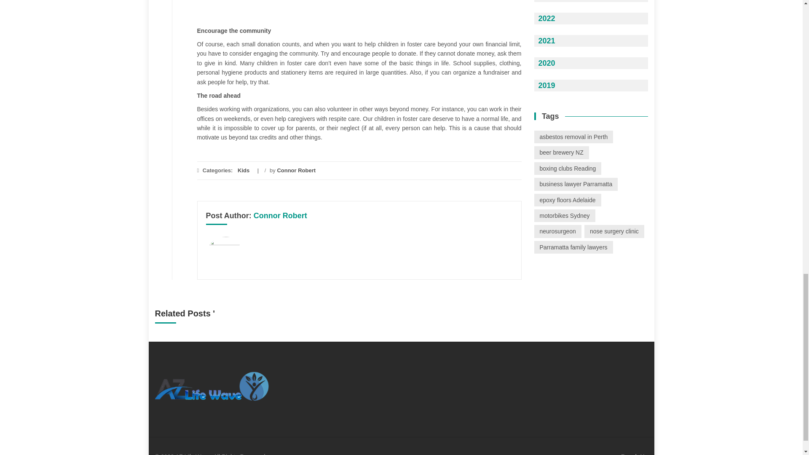 The width and height of the screenshot is (809, 455). I want to click on Connor Robert, so click(281, 216).